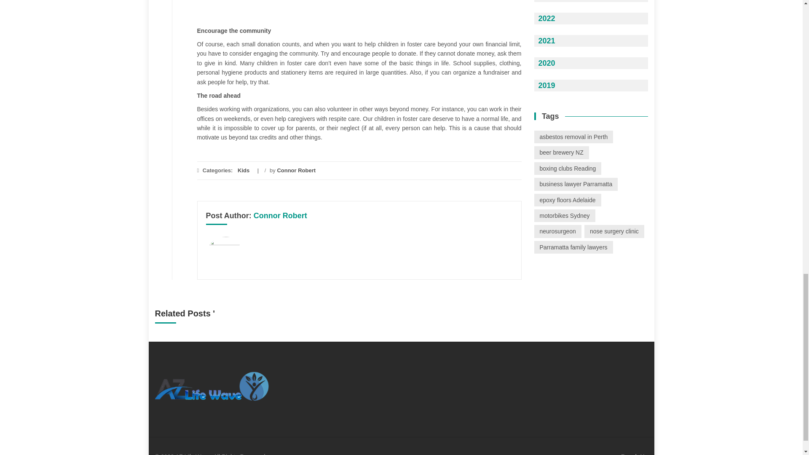 The width and height of the screenshot is (809, 455). I want to click on Connor Robert, so click(281, 216).